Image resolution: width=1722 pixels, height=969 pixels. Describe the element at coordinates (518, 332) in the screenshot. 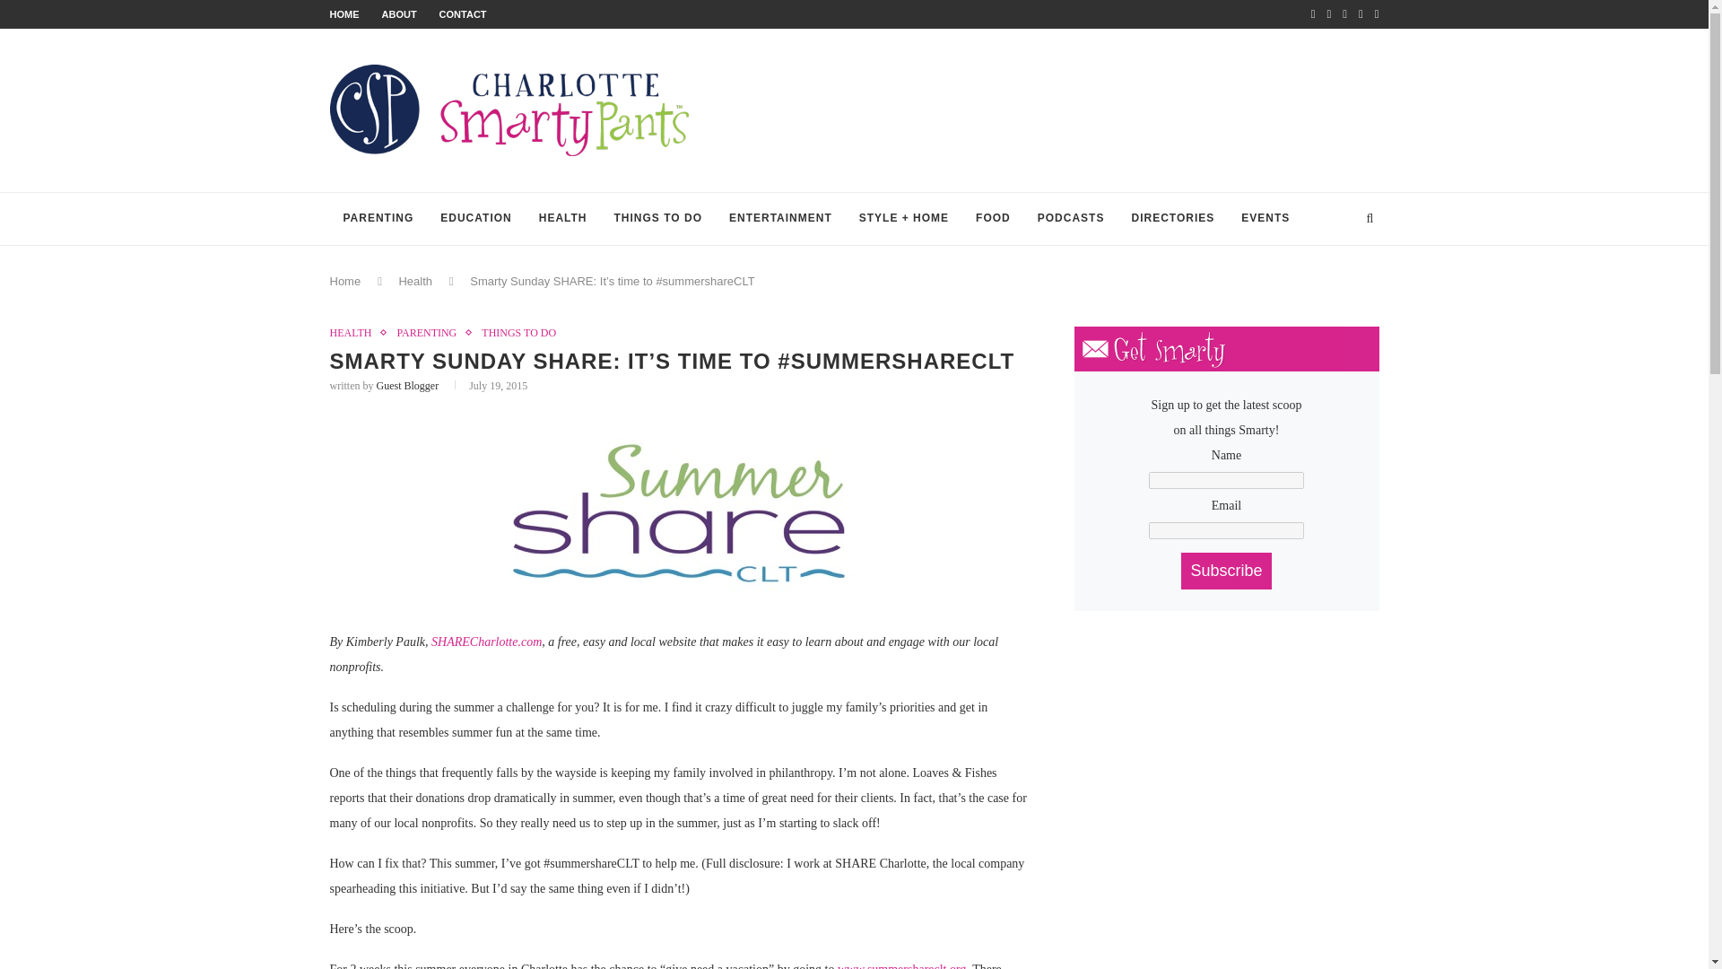

I see `THINGS TO DO` at that location.